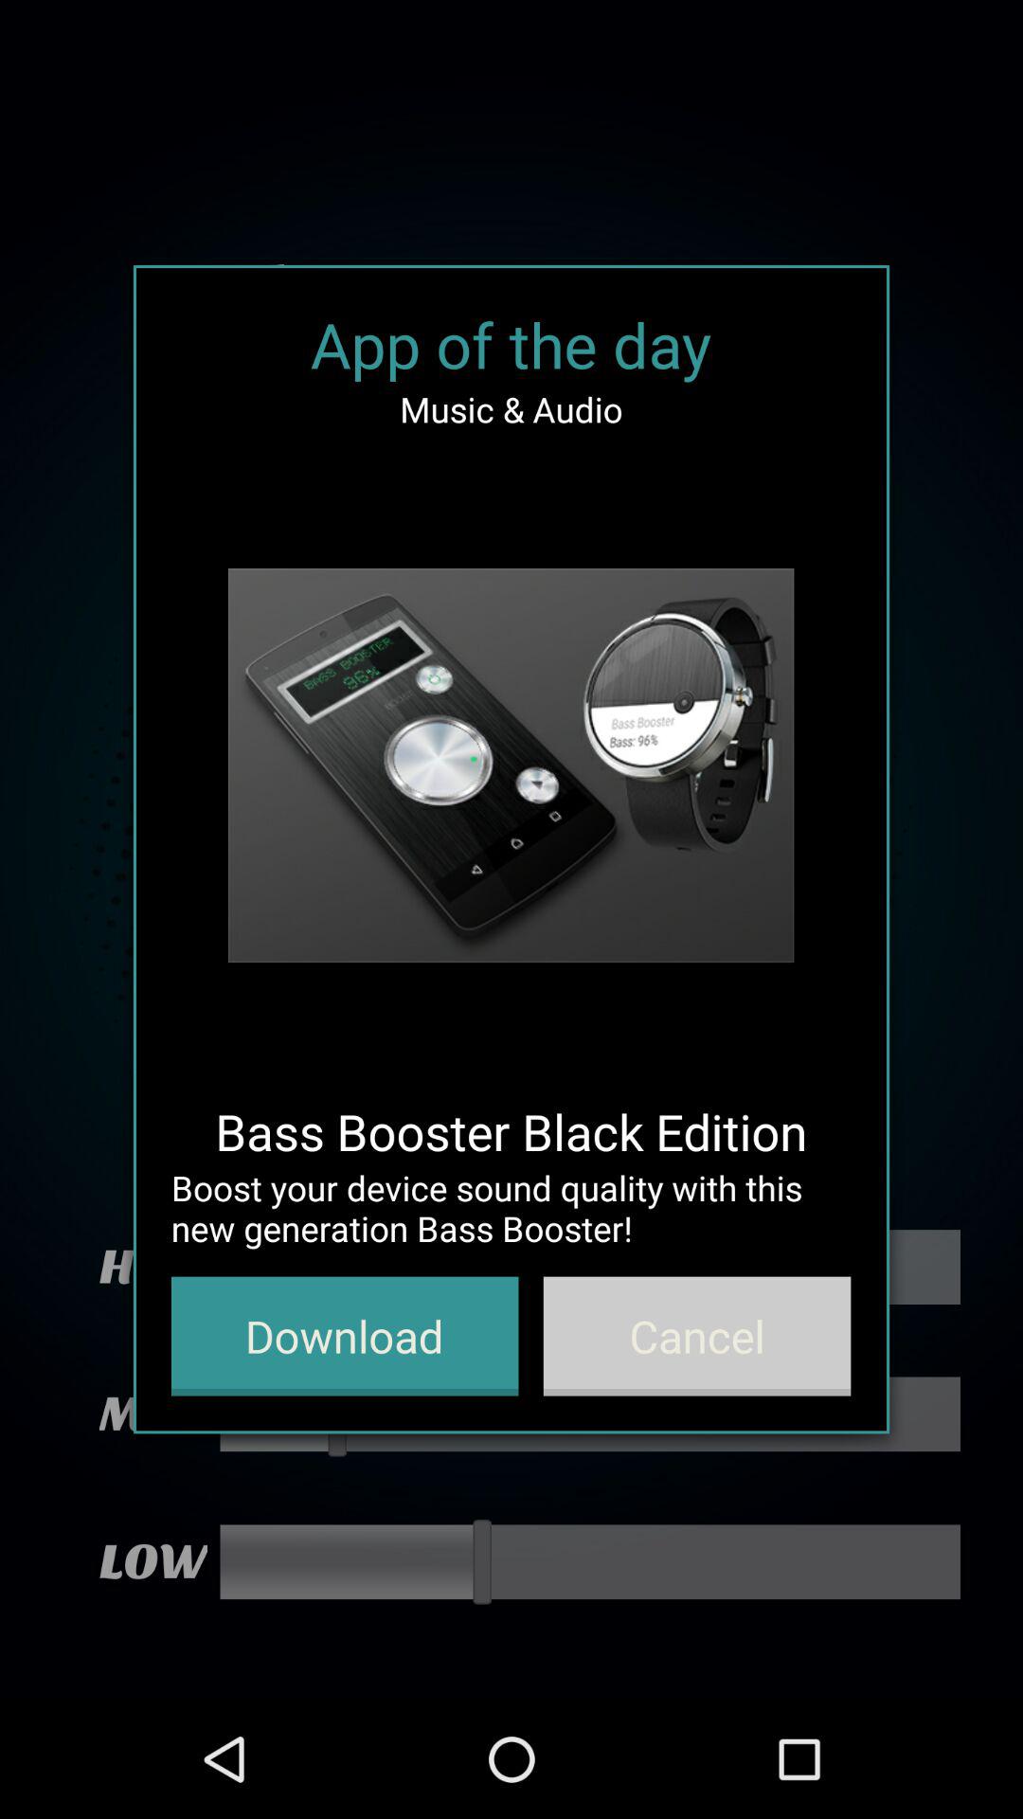  I want to click on flip until the download button, so click(345, 1336).